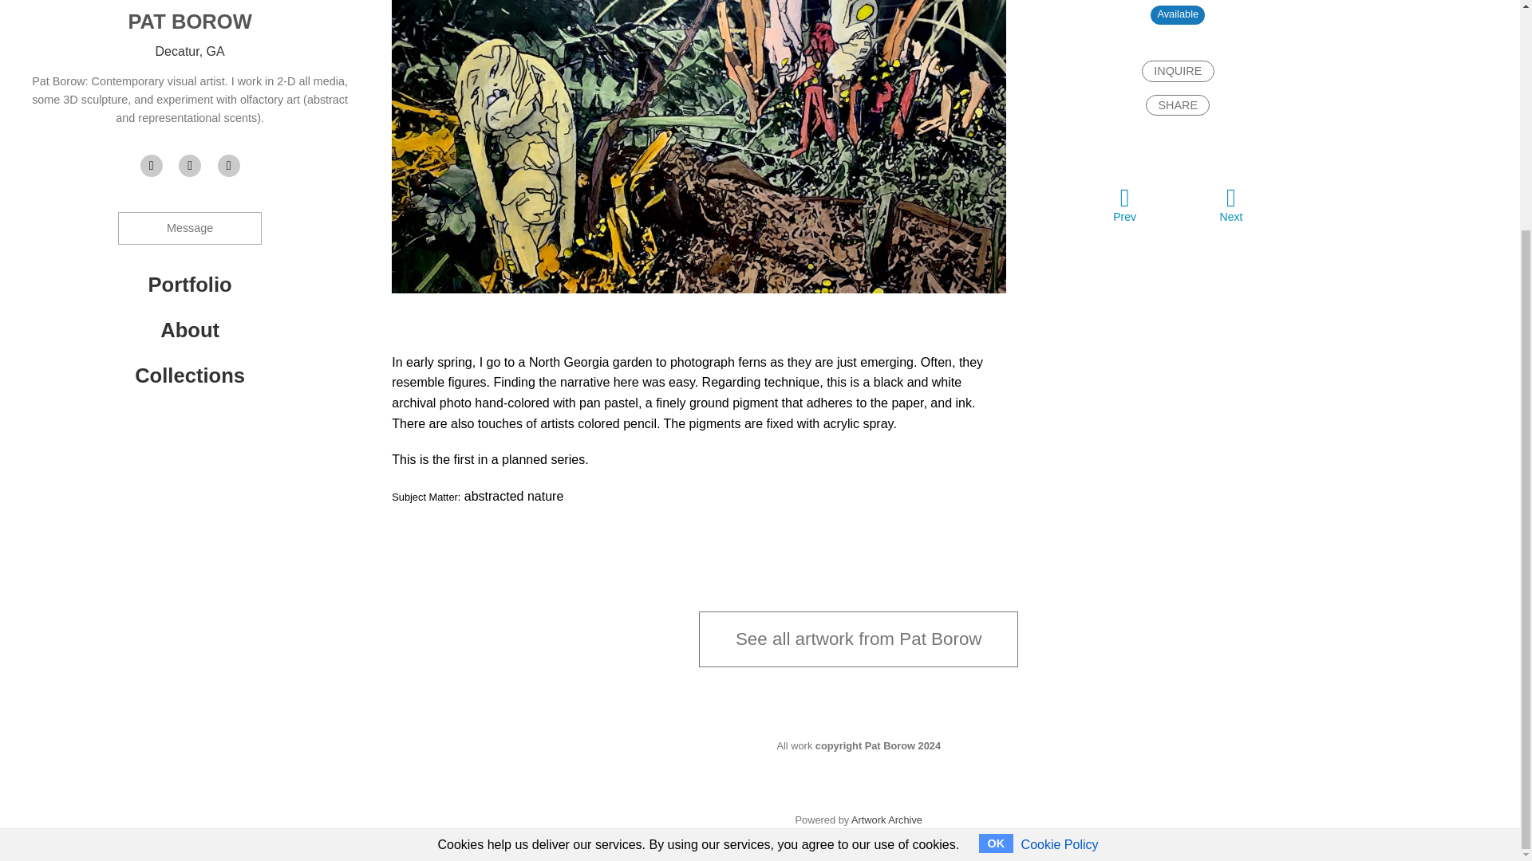 Image resolution: width=1532 pixels, height=861 pixels. What do you see at coordinates (188, 21) in the screenshot?
I see `PAT BOROW` at bounding box center [188, 21].